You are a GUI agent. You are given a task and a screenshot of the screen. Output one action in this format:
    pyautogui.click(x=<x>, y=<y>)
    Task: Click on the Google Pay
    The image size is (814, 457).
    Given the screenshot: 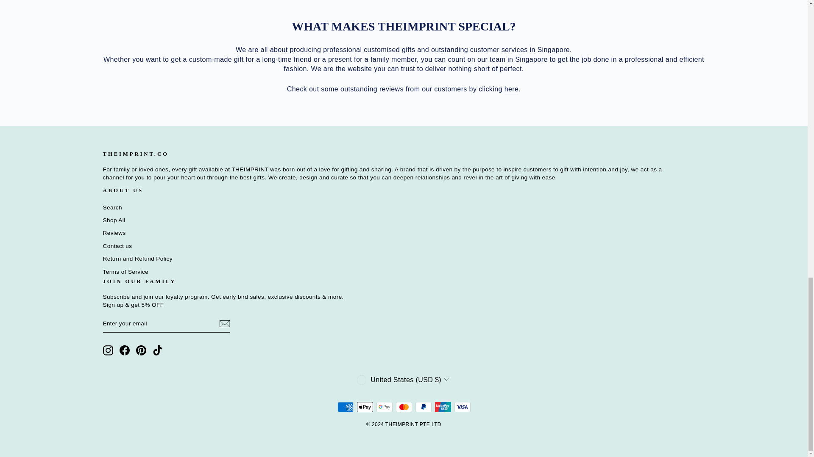 What is the action you would take?
    pyautogui.click(x=384, y=407)
    